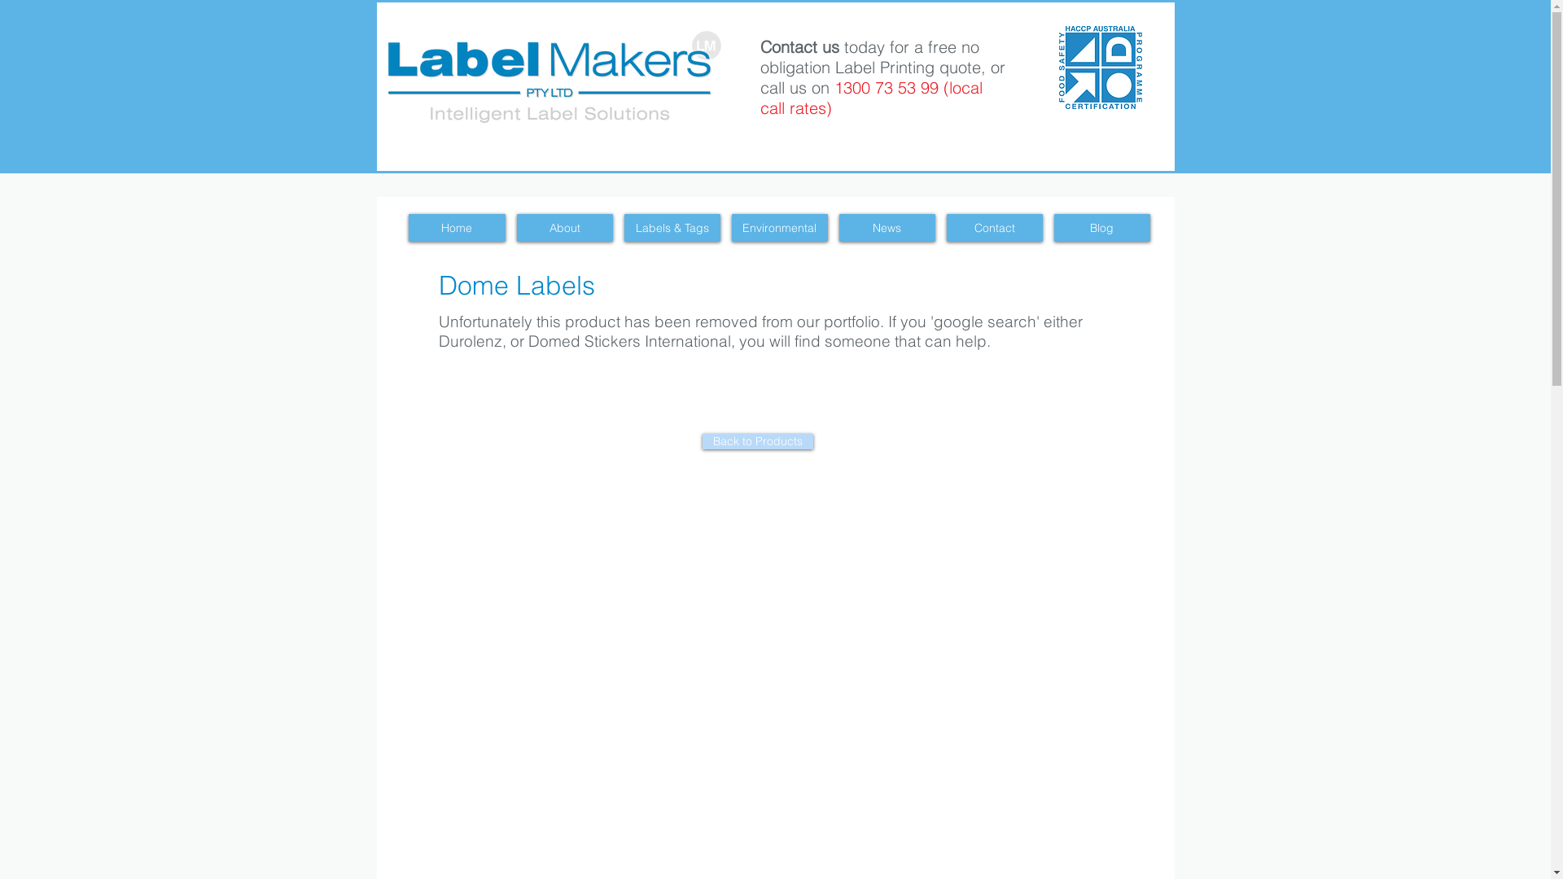 The image size is (1563, 879). Describe the element at coordinates (564, 228) in the screenshot. I see `About` at that location.